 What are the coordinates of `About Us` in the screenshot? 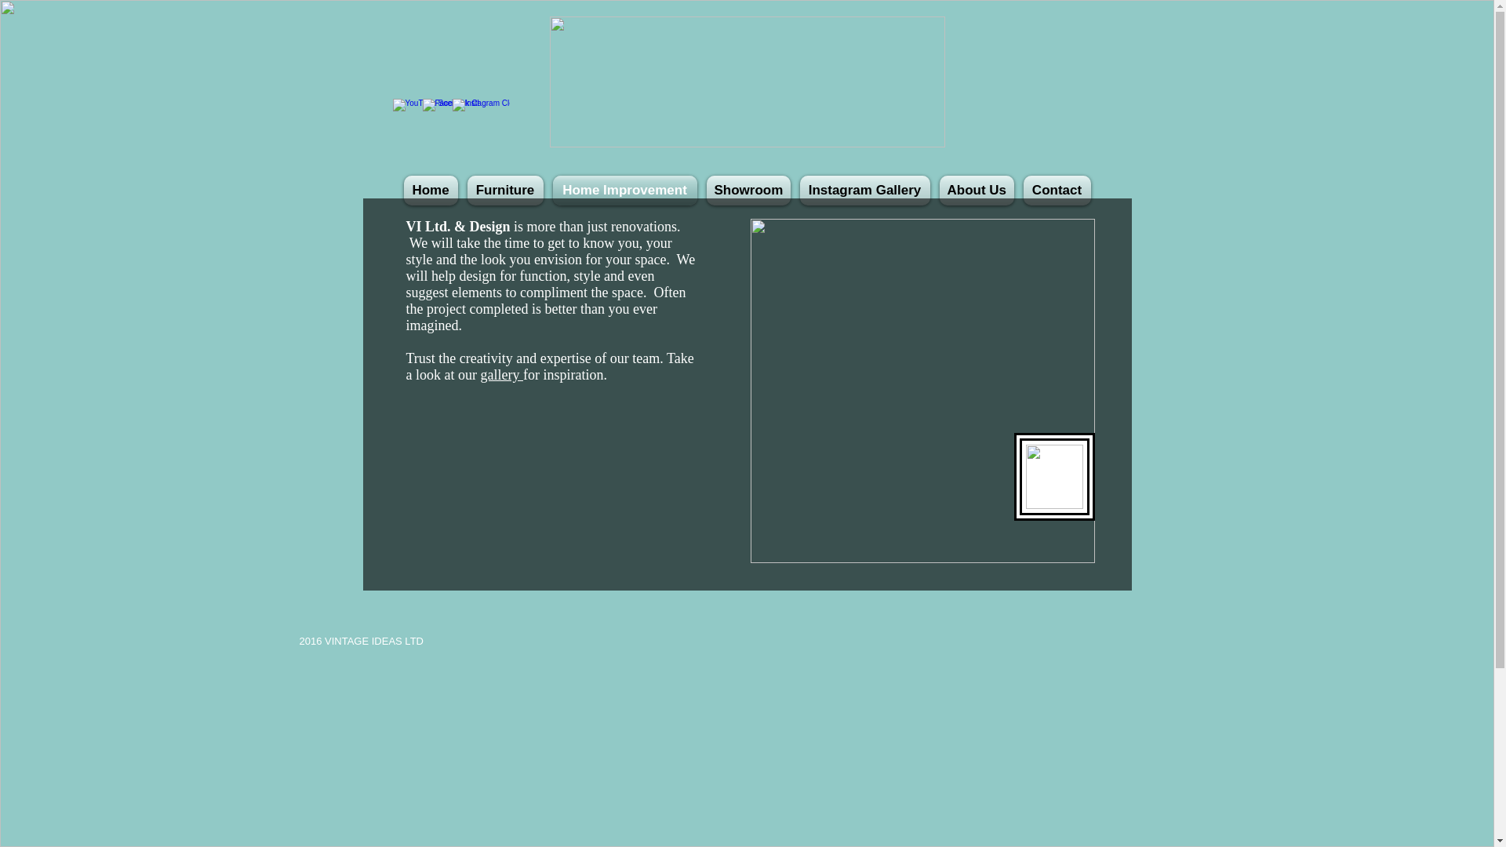 It's located at (977, 190).